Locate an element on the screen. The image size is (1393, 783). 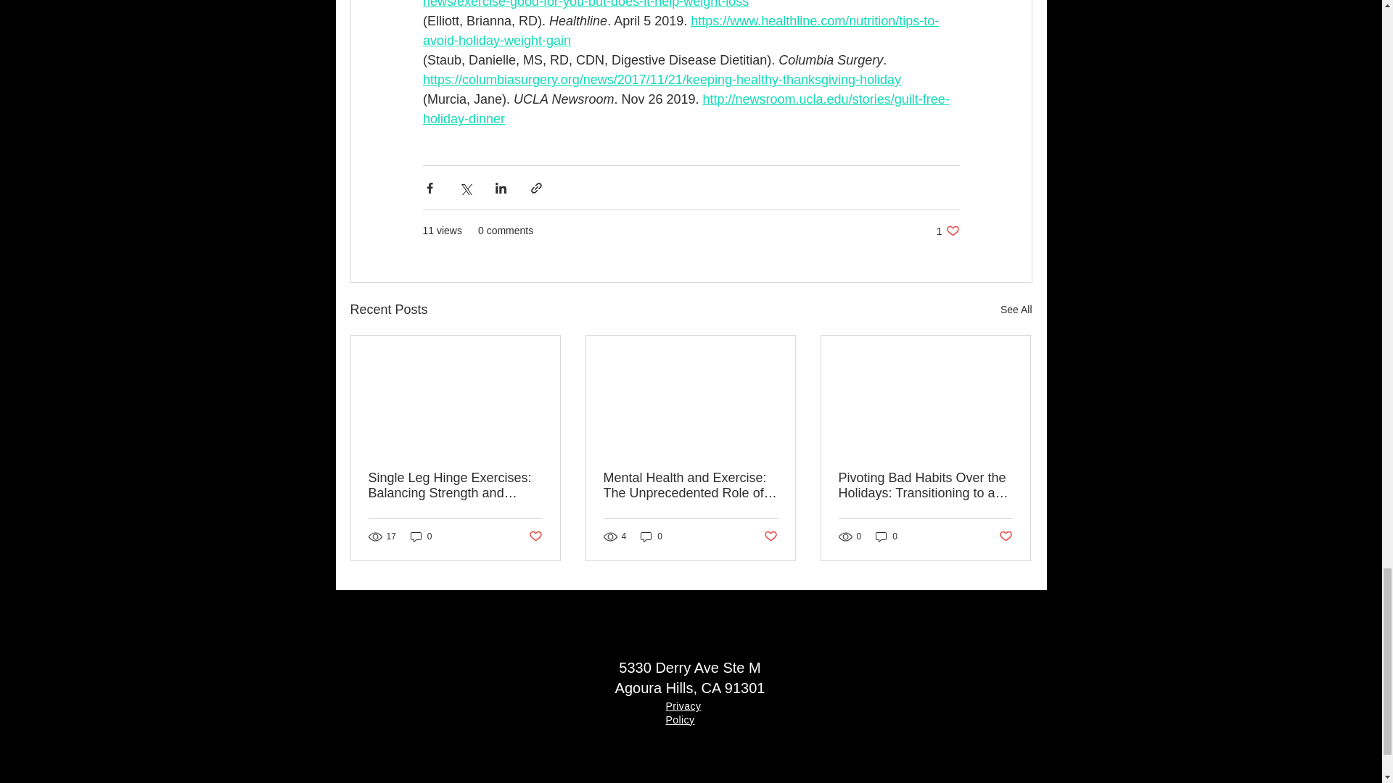
Post not marked as liked is located at coordinates (771, 536).